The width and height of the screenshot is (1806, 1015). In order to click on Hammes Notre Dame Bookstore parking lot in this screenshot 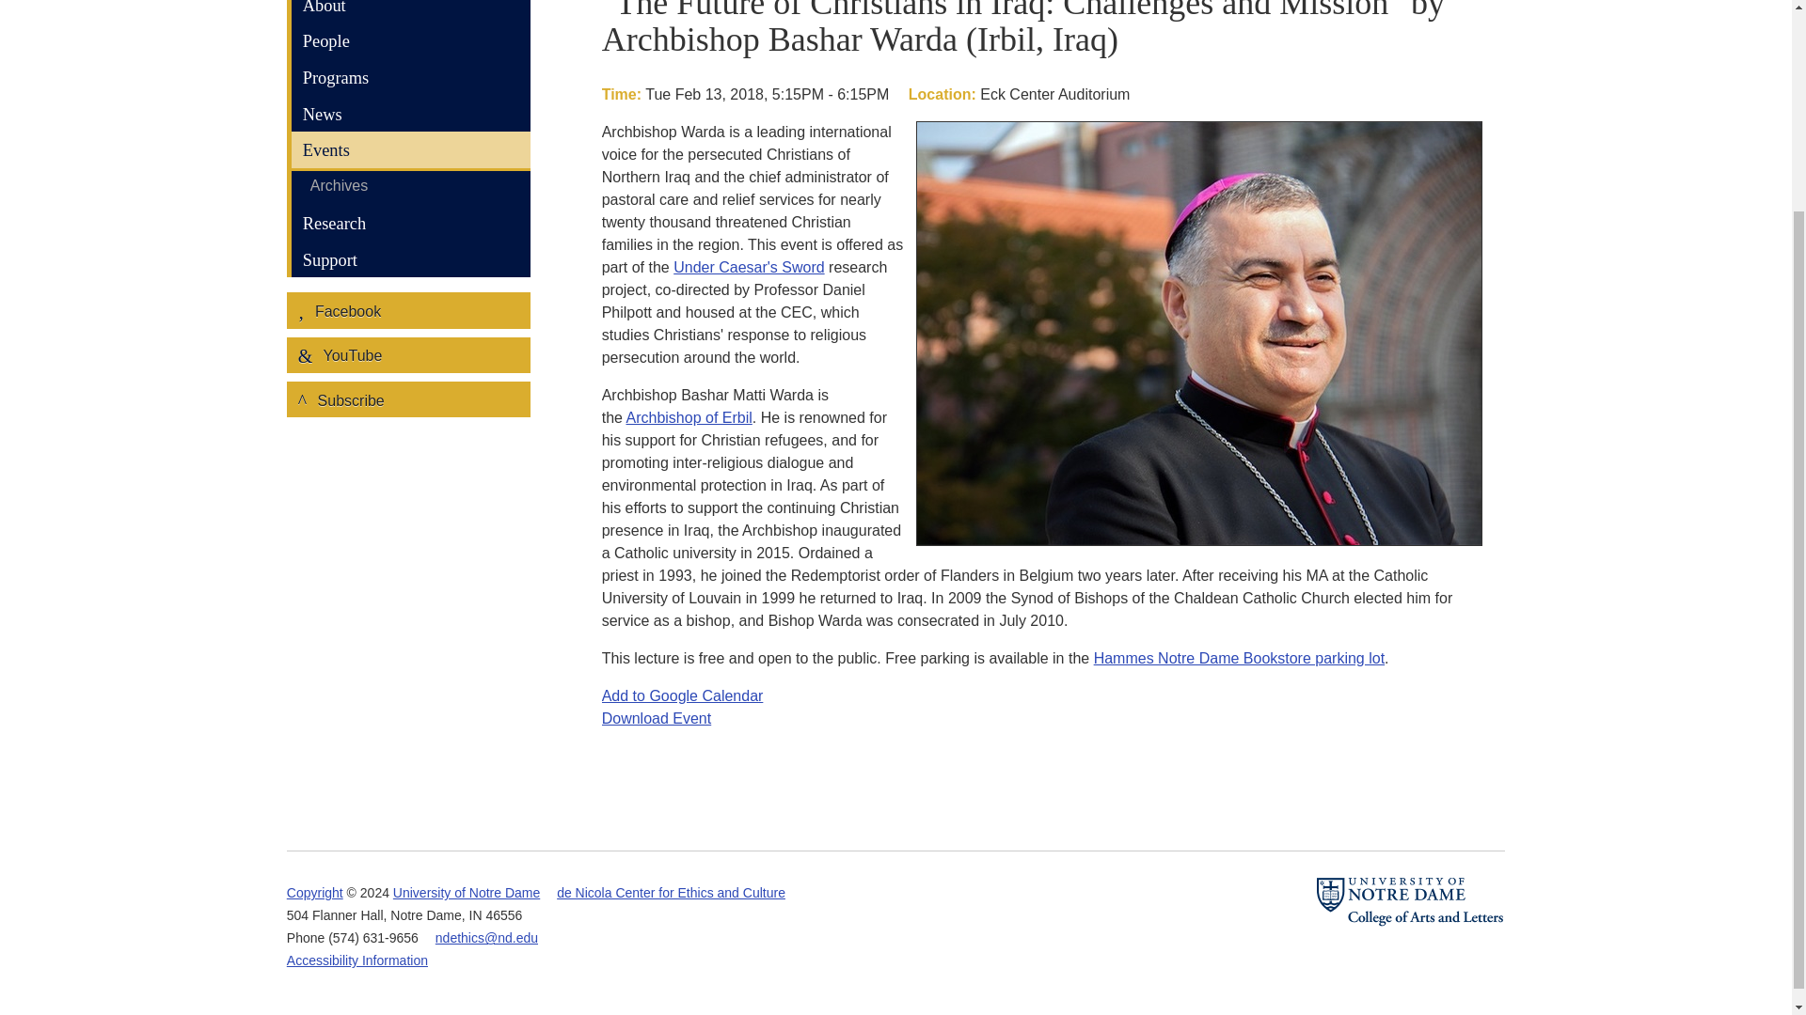, I will do `click(1240, 658)`.